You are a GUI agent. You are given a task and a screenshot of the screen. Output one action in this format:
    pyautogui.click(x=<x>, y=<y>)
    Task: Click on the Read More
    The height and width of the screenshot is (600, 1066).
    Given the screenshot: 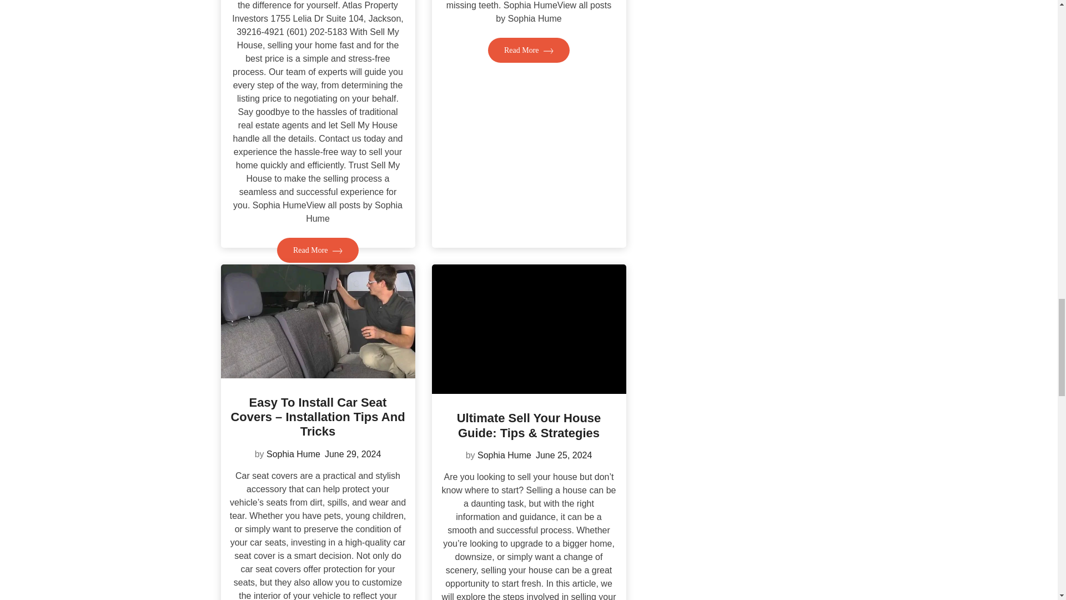 What is the action you would take?
    pyautogui.click(x=318, y=250)
    